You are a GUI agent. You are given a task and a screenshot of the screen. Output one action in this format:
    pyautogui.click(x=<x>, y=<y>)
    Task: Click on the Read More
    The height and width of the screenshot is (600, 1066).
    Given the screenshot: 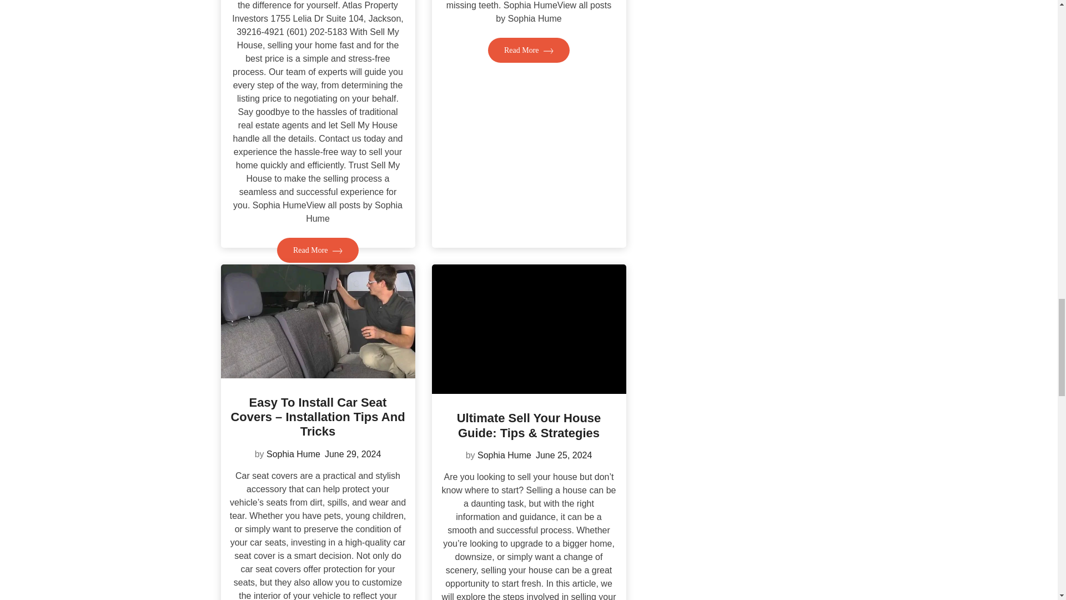 What is the action you would take?
    pyautogui.click(x=318, y=250)
    